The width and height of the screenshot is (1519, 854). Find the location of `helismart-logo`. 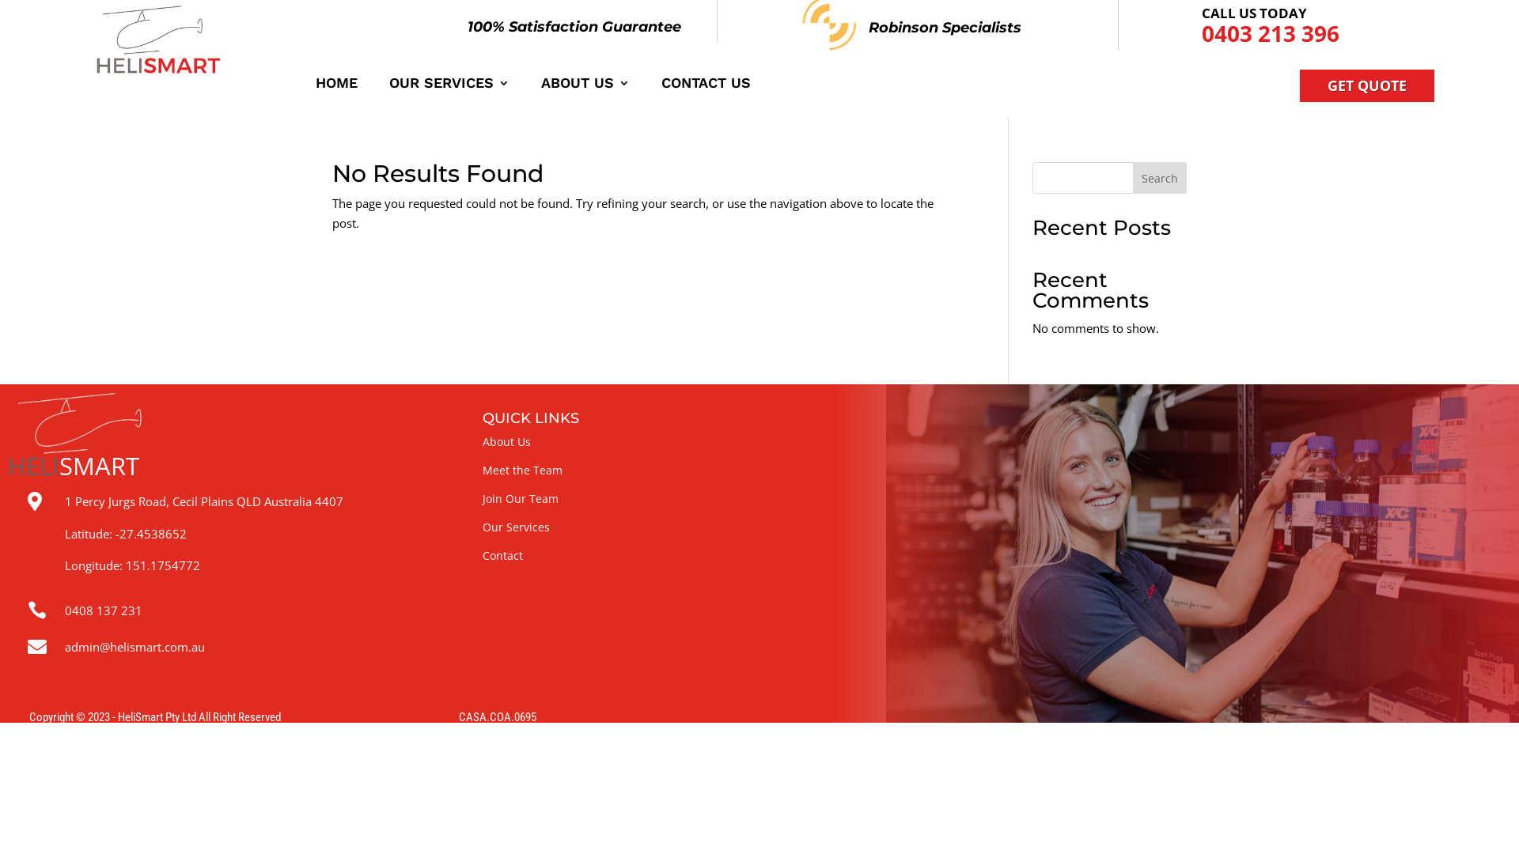

helismart-logo is located at coordinates (158, 40).